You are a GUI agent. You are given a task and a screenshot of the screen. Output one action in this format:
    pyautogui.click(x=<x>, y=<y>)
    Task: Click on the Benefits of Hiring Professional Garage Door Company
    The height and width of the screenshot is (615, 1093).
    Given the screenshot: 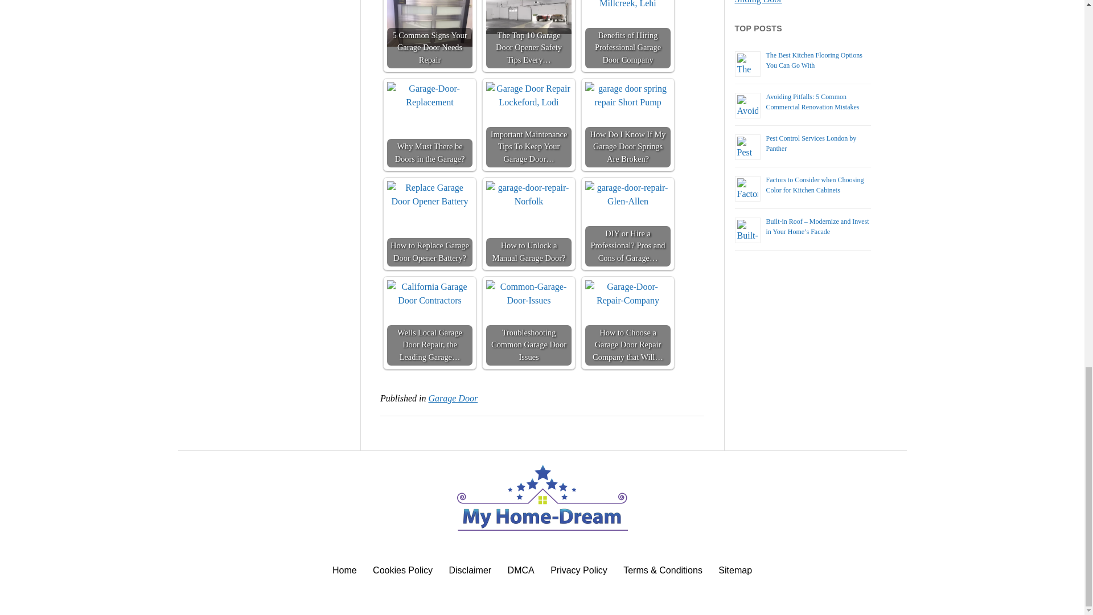 What is the action you would take?
    pyautogui.click(x=627, y=5)
    